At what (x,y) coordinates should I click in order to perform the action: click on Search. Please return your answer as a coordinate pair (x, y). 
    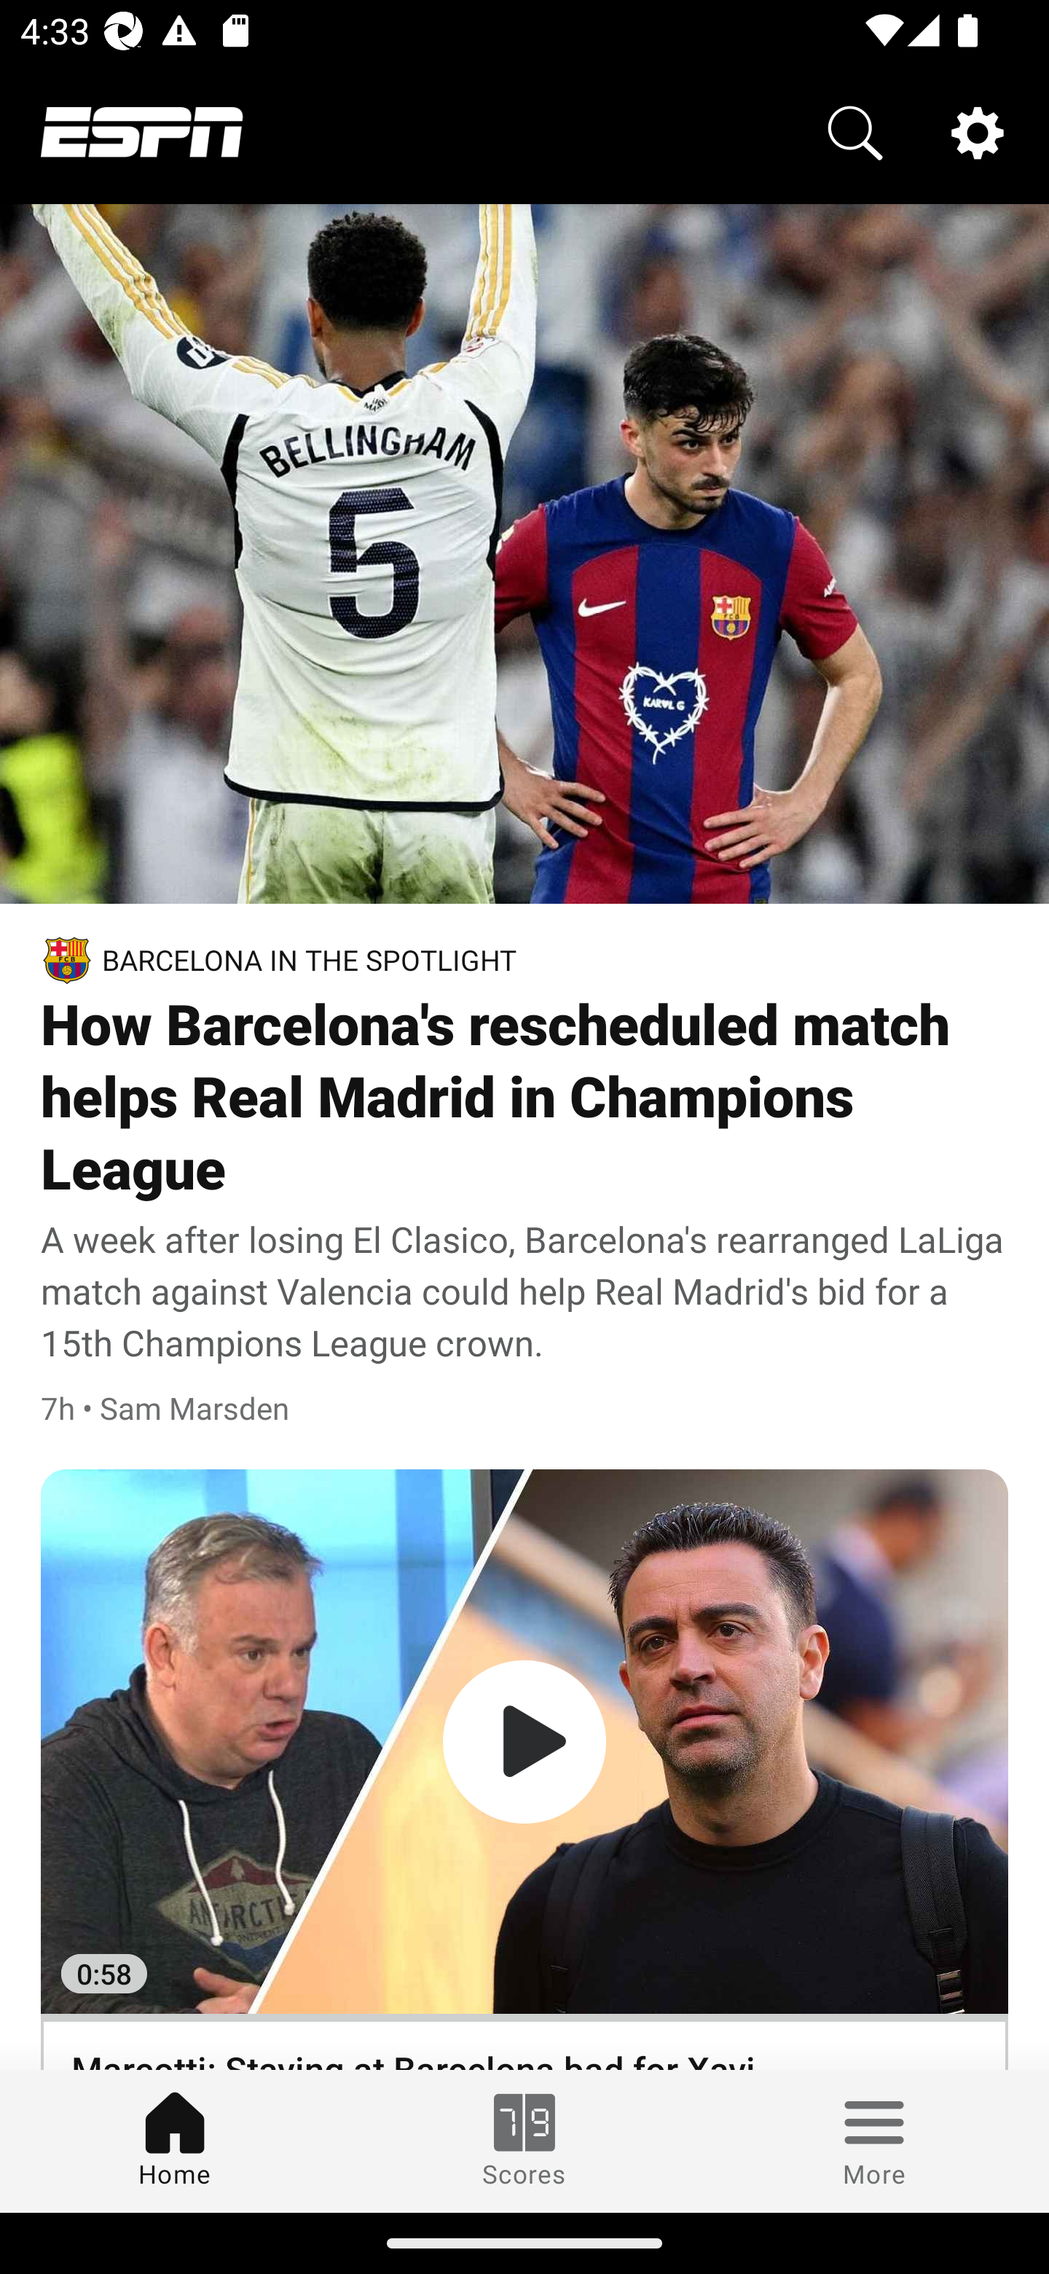
    Looking at the image, I should click on (855, 131).